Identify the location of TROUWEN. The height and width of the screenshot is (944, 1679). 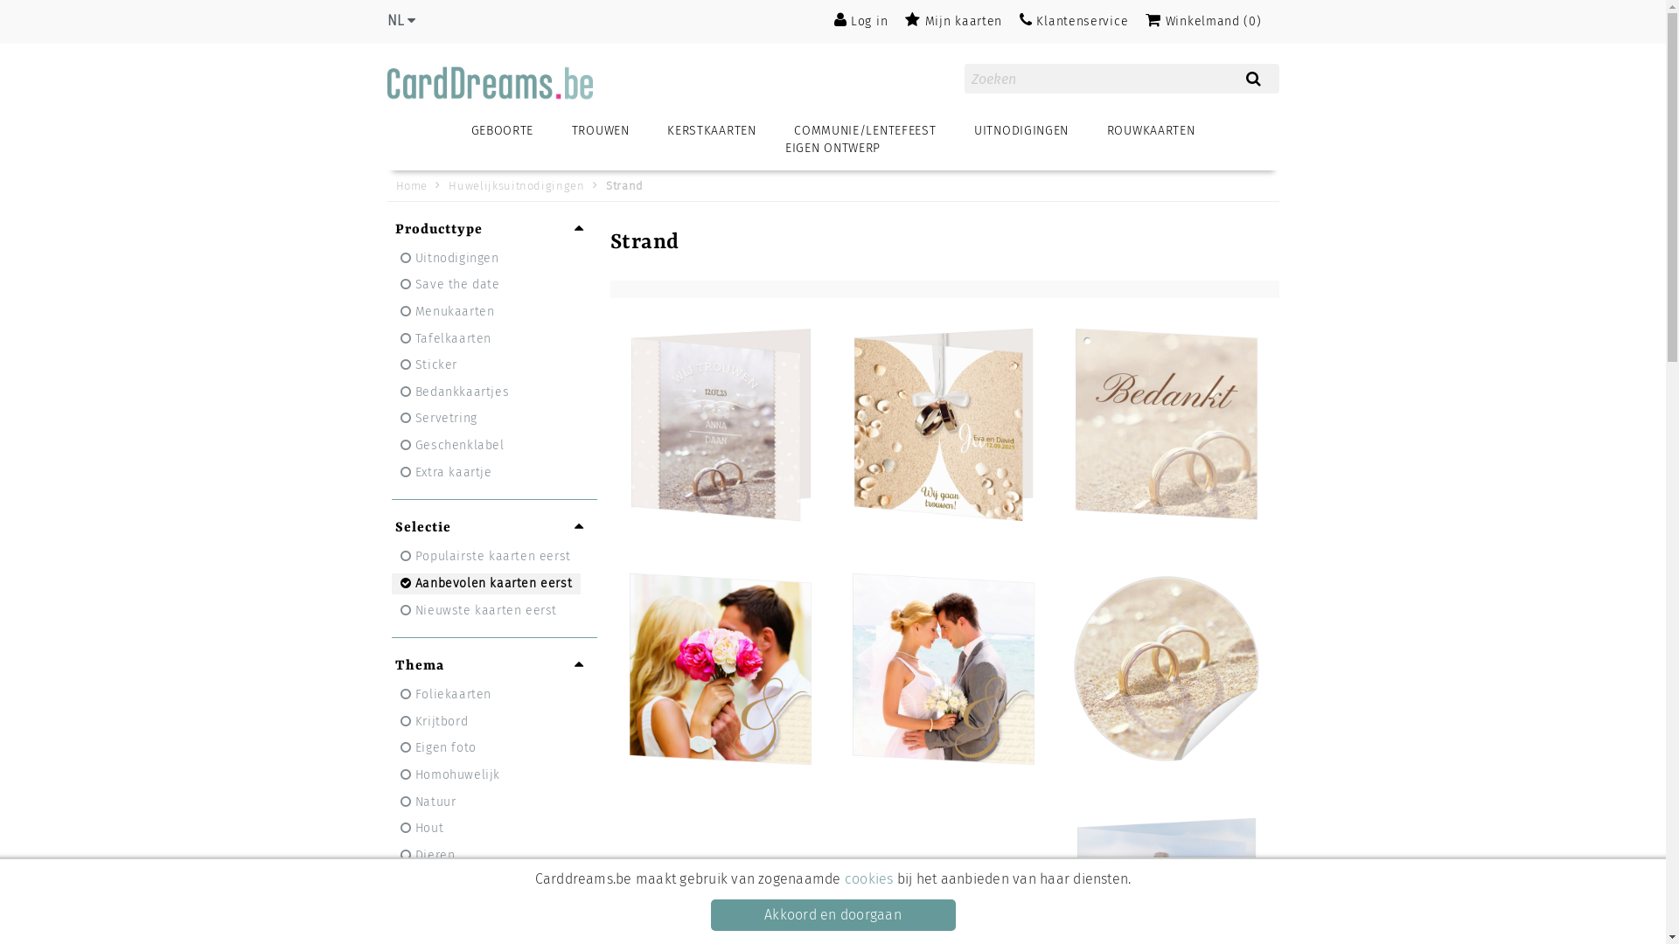
(601, 131).